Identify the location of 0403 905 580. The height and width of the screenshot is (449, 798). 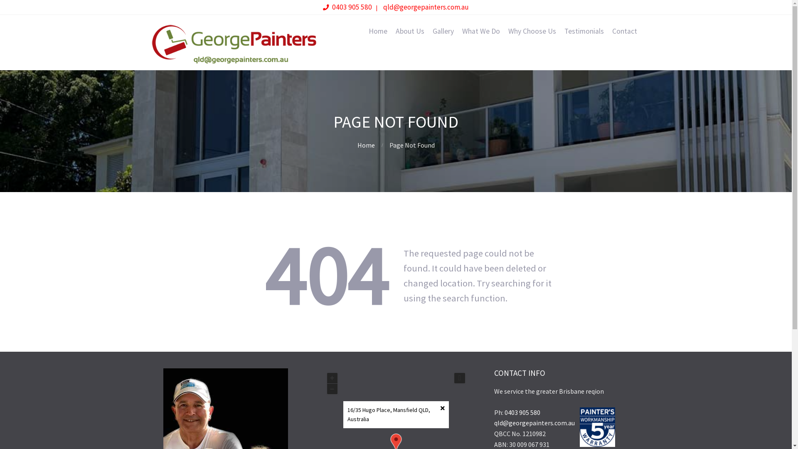
(352, 7).